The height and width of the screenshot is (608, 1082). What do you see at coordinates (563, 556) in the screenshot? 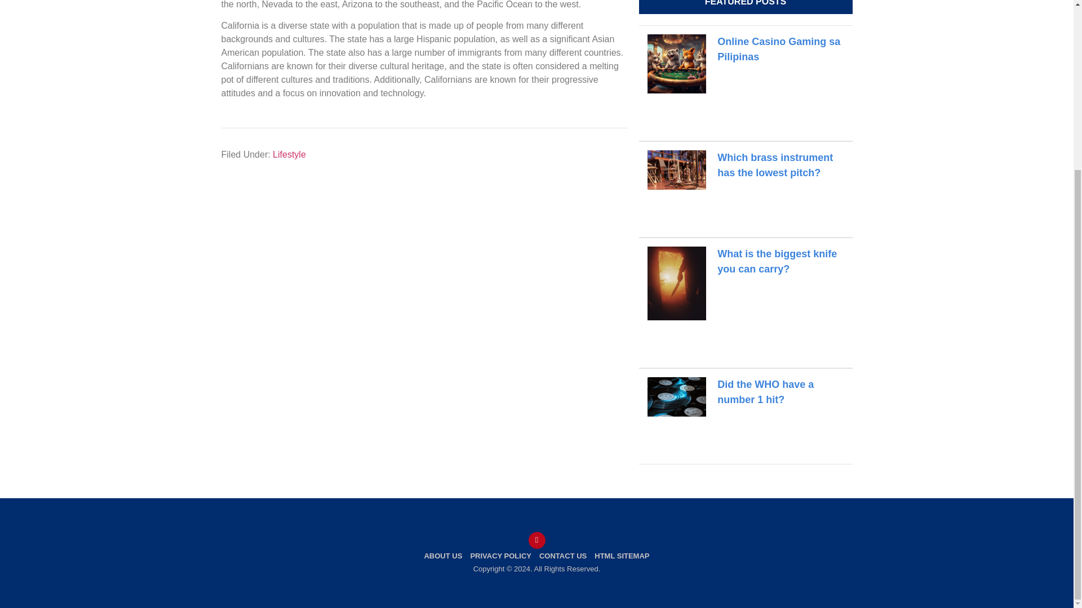
I see `CONTACT US` at bounding box center [563, 556].